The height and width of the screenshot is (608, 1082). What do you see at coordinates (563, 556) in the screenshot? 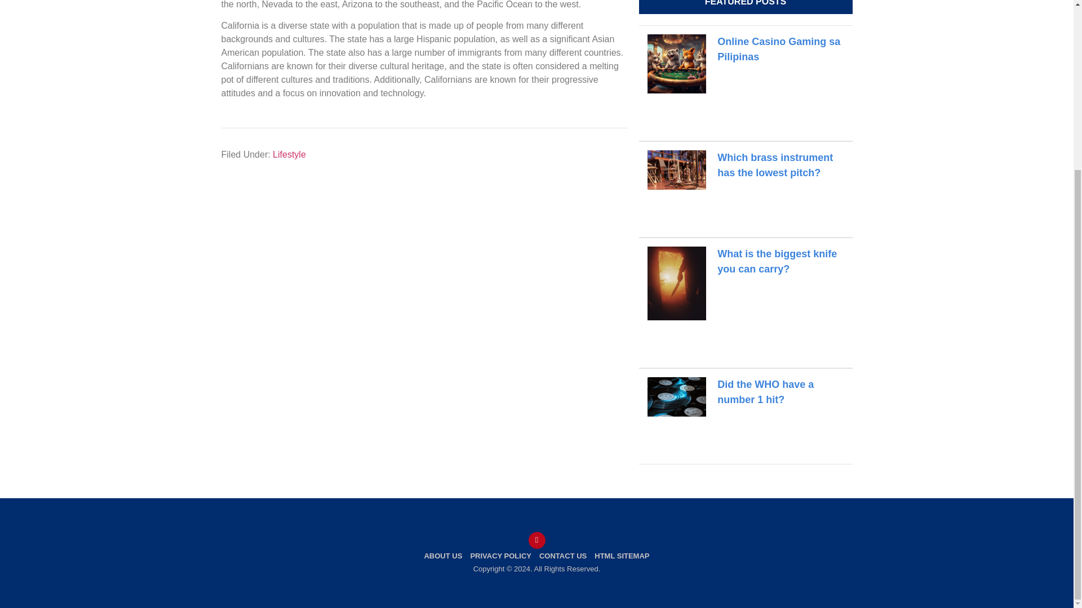
I see `CONTACT US` at bounding box center [563, 556].